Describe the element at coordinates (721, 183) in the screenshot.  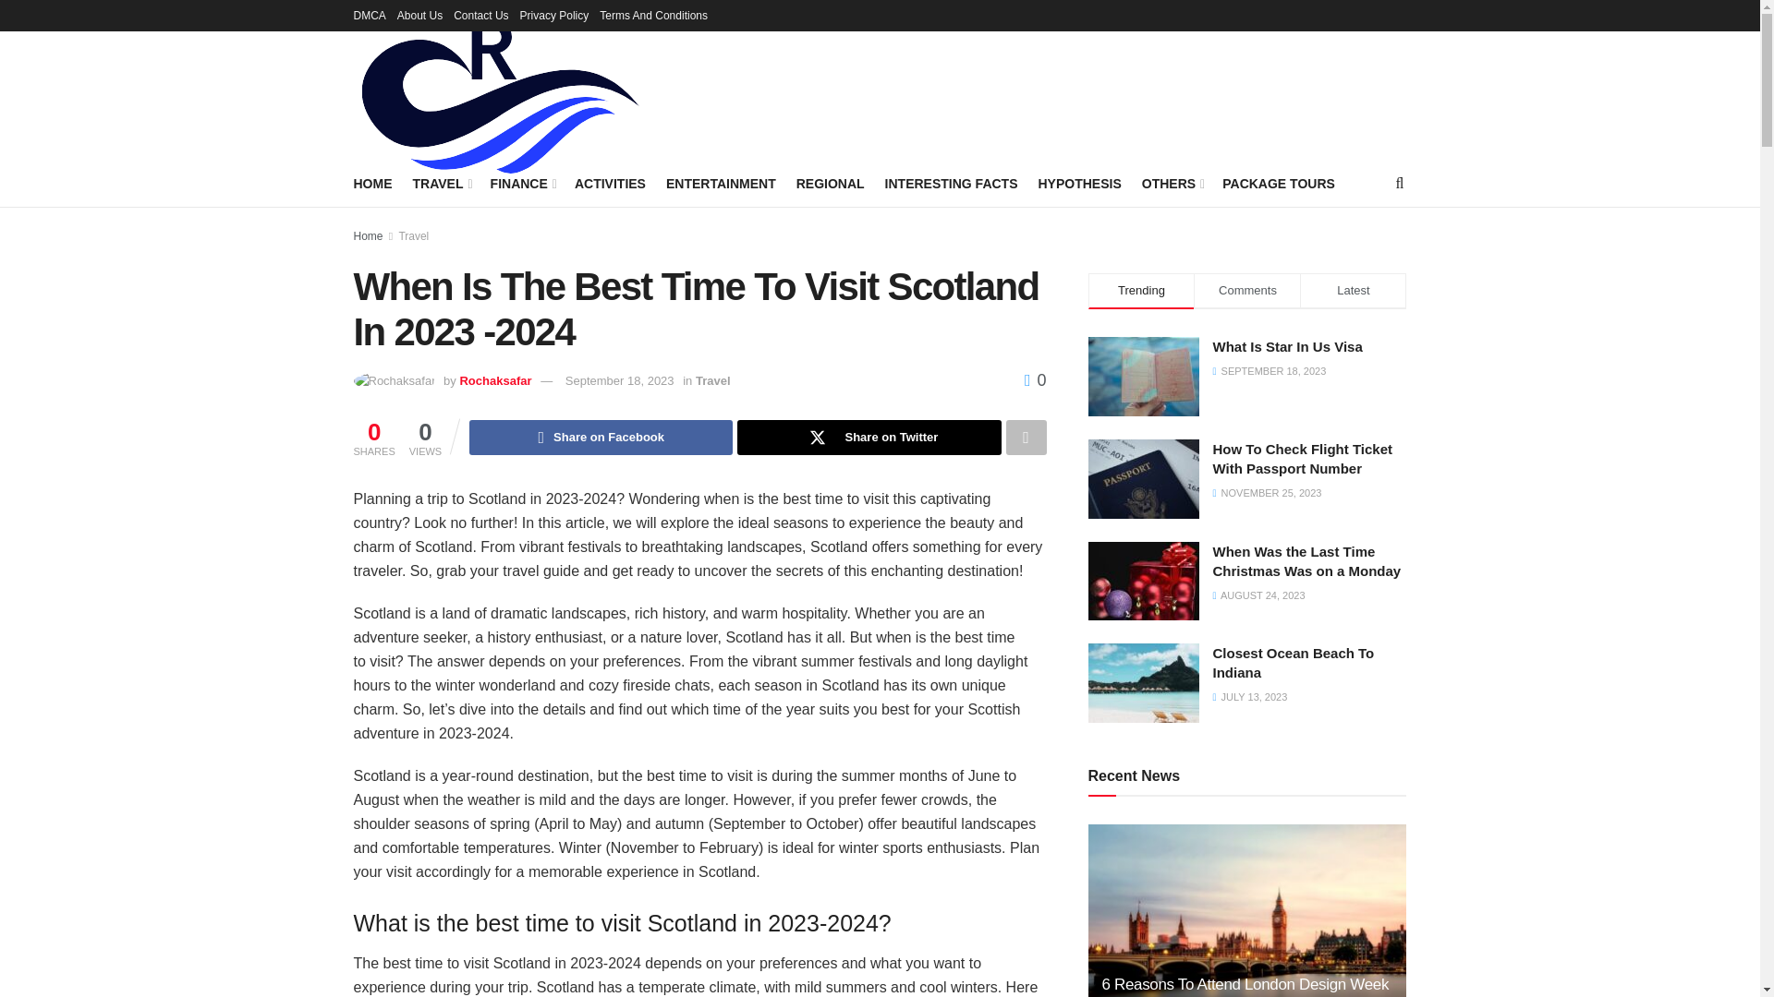
I see `ENTERTAINMENT` at that location.